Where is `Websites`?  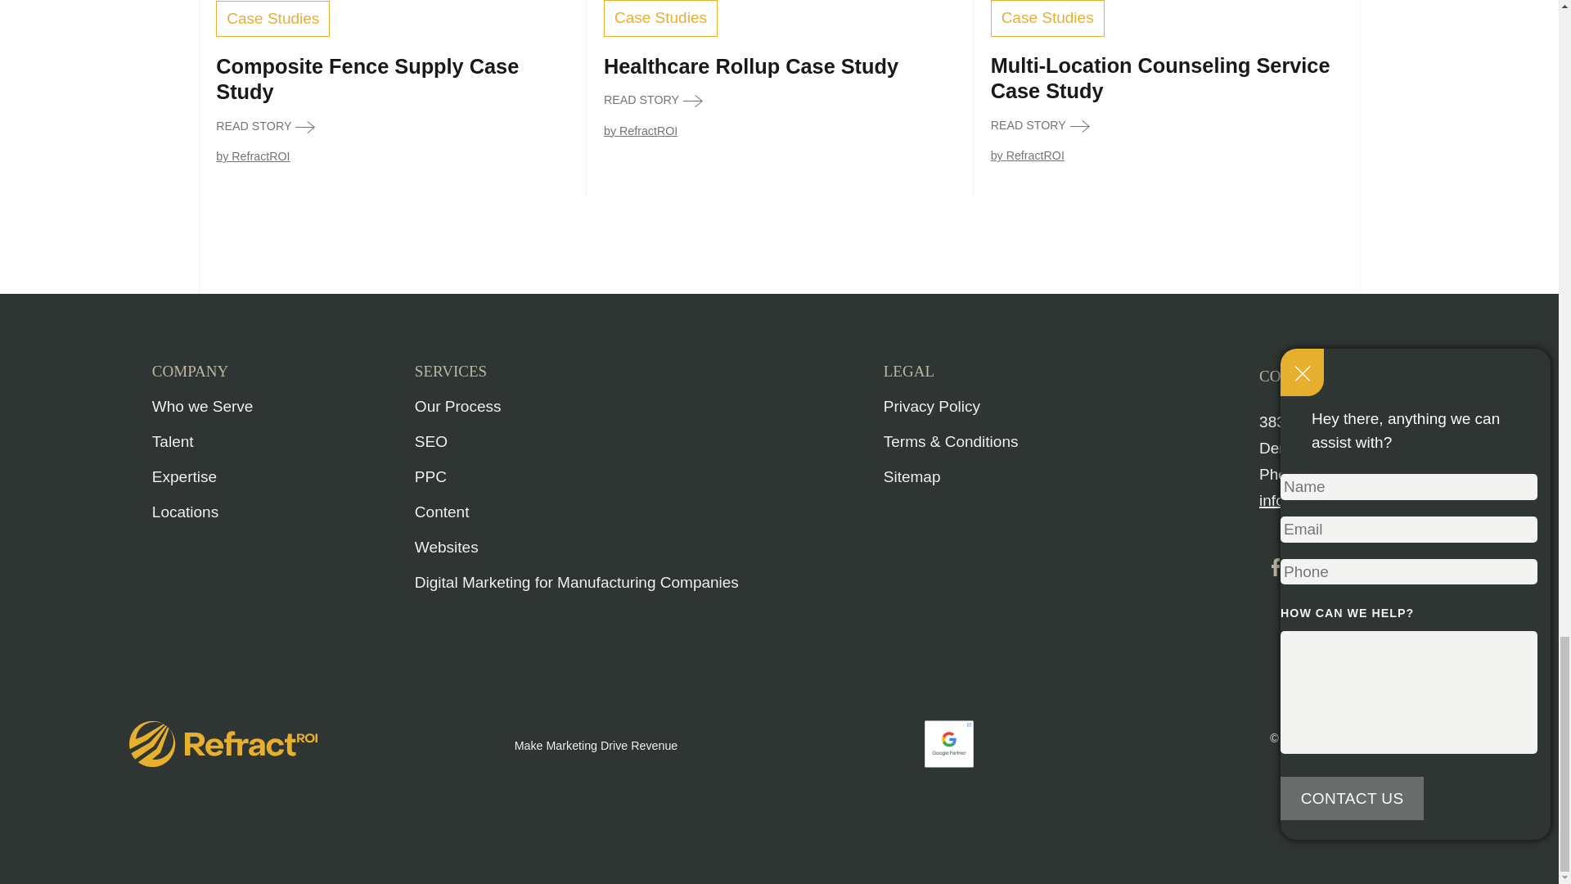
Websites is located at coordinates (447, 547).